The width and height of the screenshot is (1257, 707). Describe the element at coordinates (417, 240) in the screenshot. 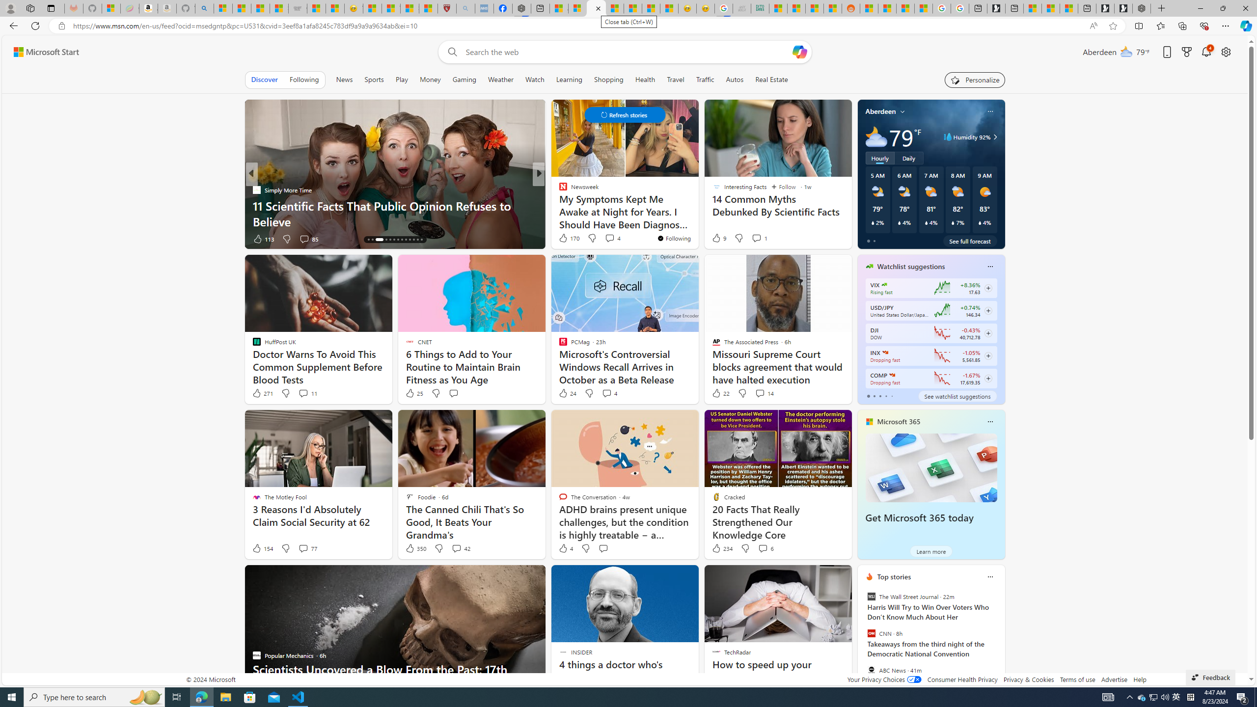

I see `AutomationID: tab-25` at that location.